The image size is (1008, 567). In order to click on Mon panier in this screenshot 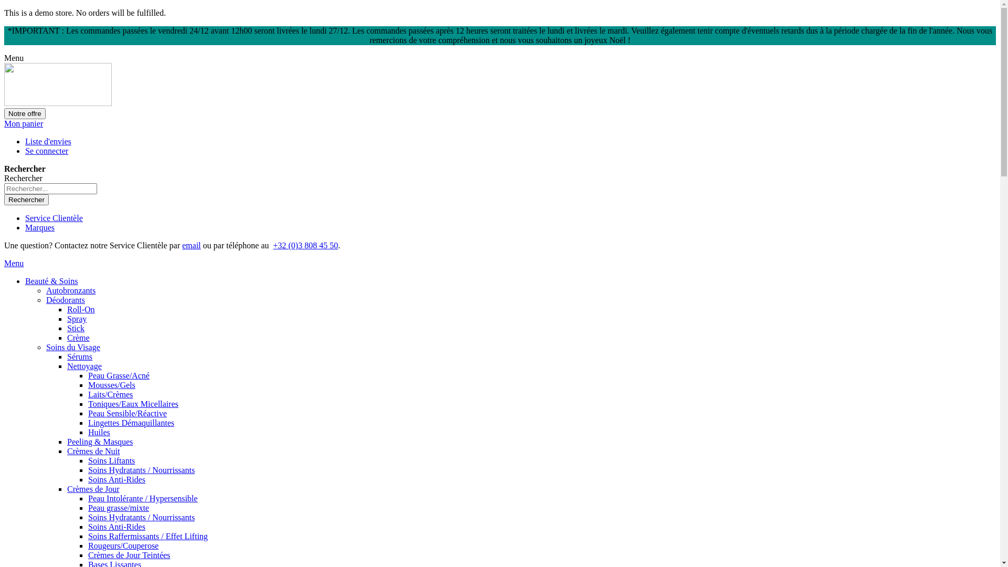, I will do `click(24, 124)`.